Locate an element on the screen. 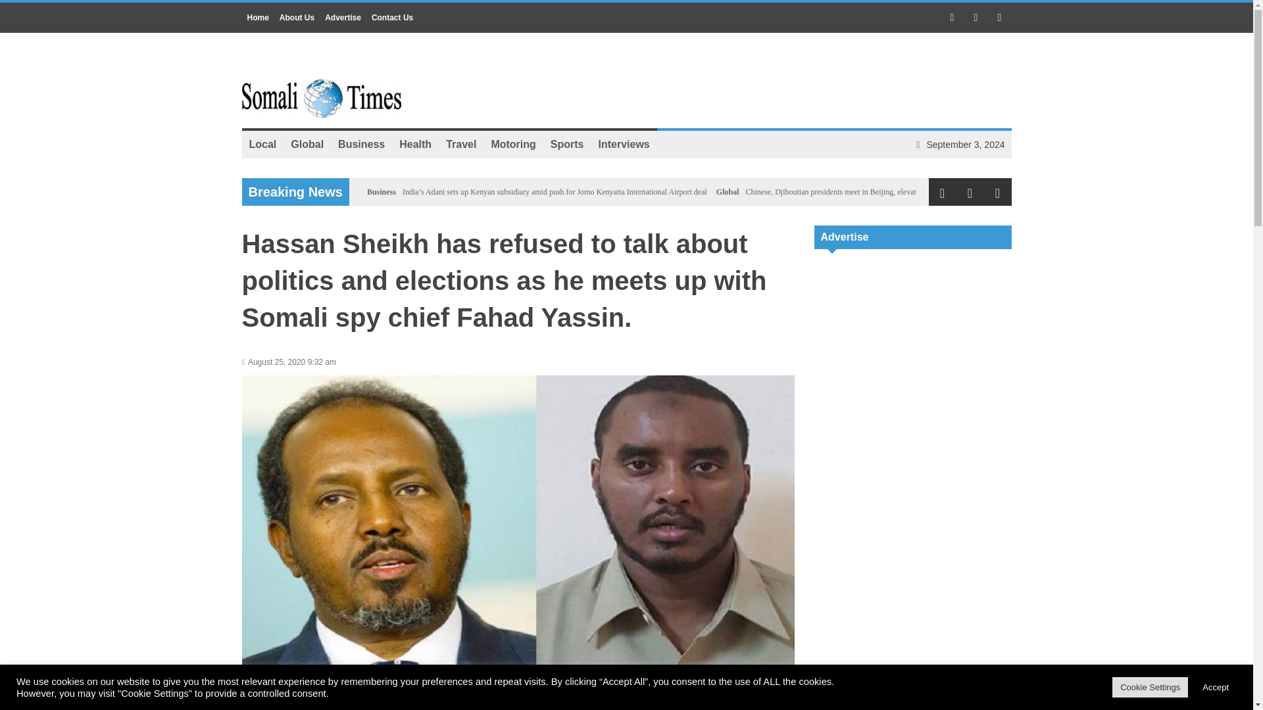  Local is located at coordinates (263, 144).